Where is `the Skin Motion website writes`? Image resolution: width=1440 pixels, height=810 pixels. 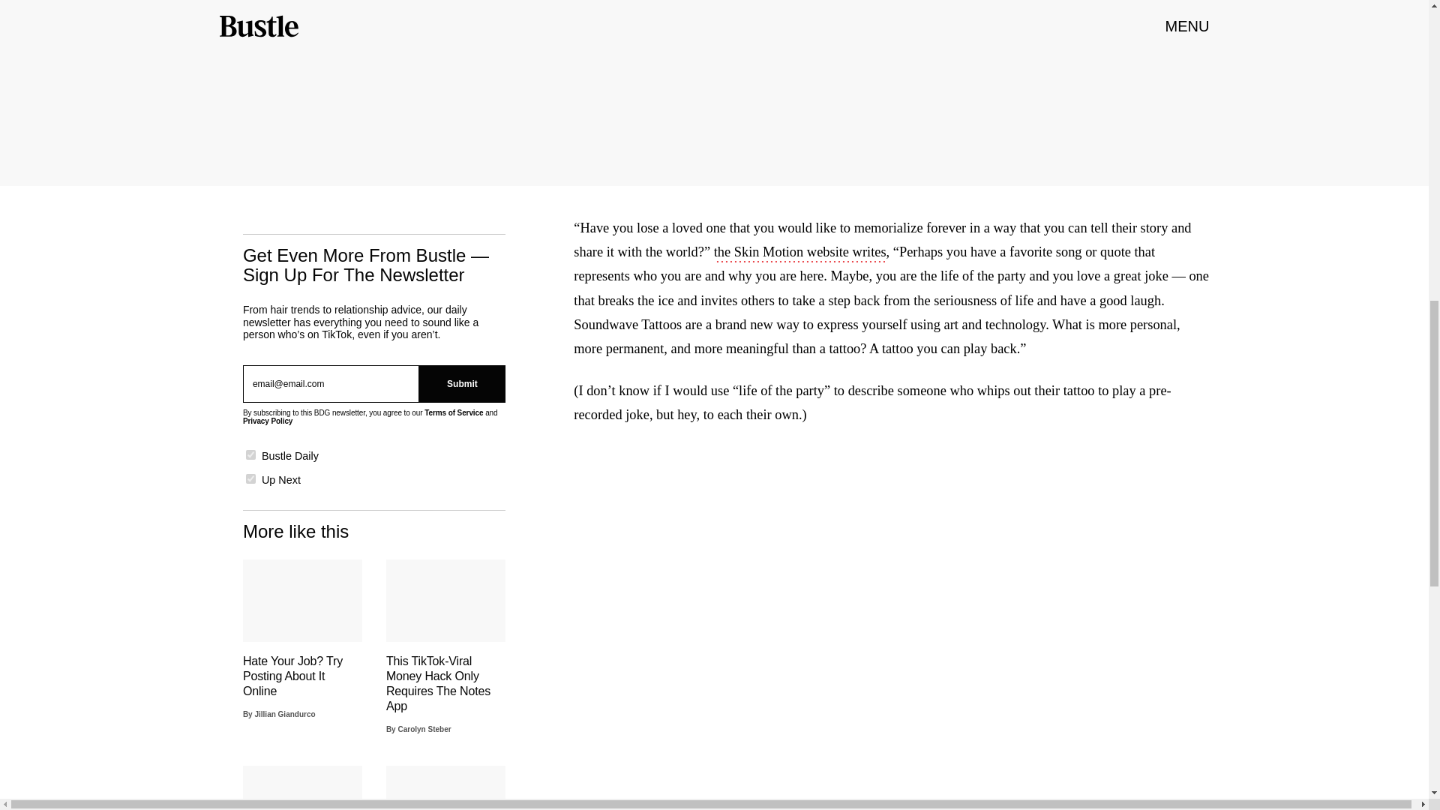
the Skin Motion website writes is located at coordinates (800, 253).